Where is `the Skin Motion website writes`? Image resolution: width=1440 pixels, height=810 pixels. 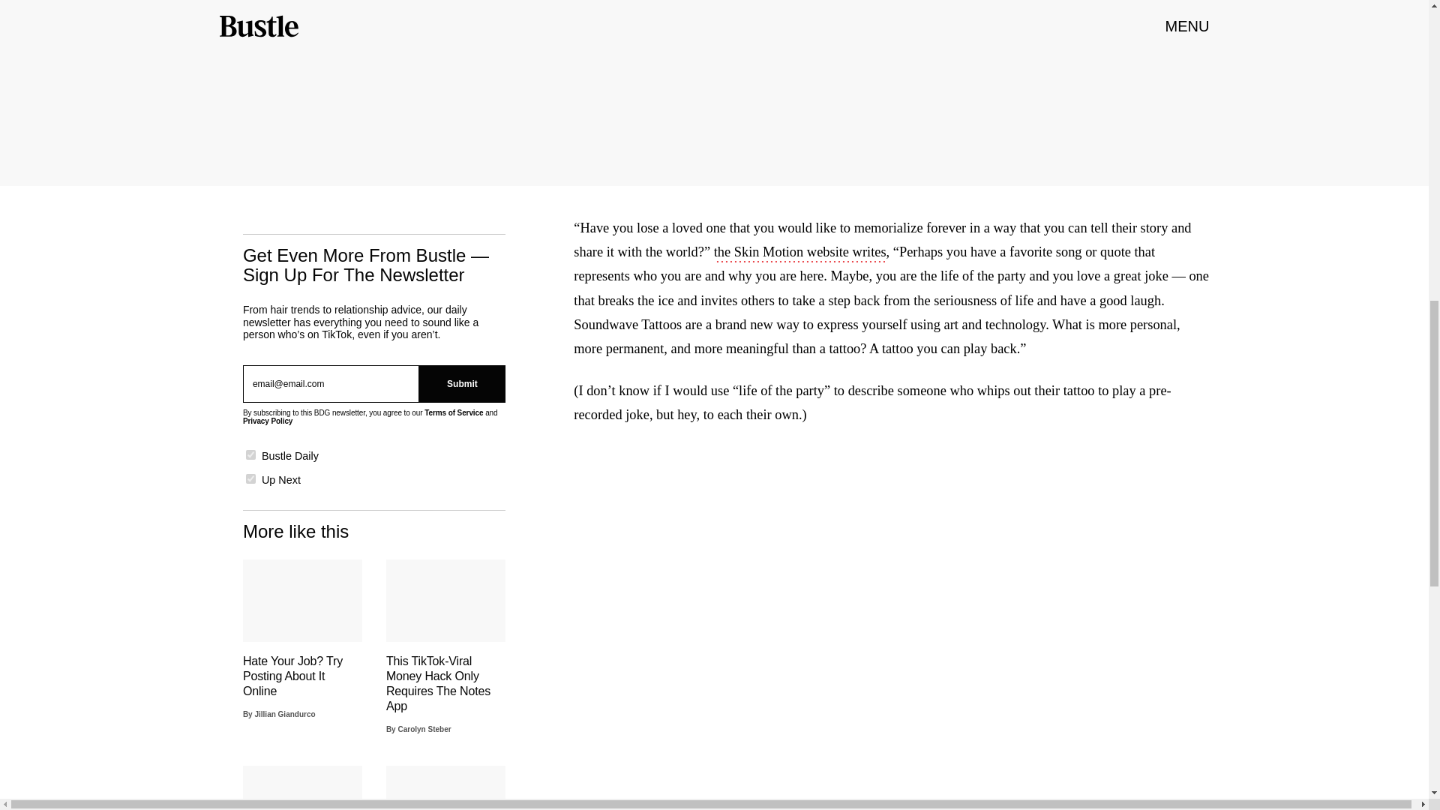
the Skin Motion website writes is located at coordinates (800, 253).